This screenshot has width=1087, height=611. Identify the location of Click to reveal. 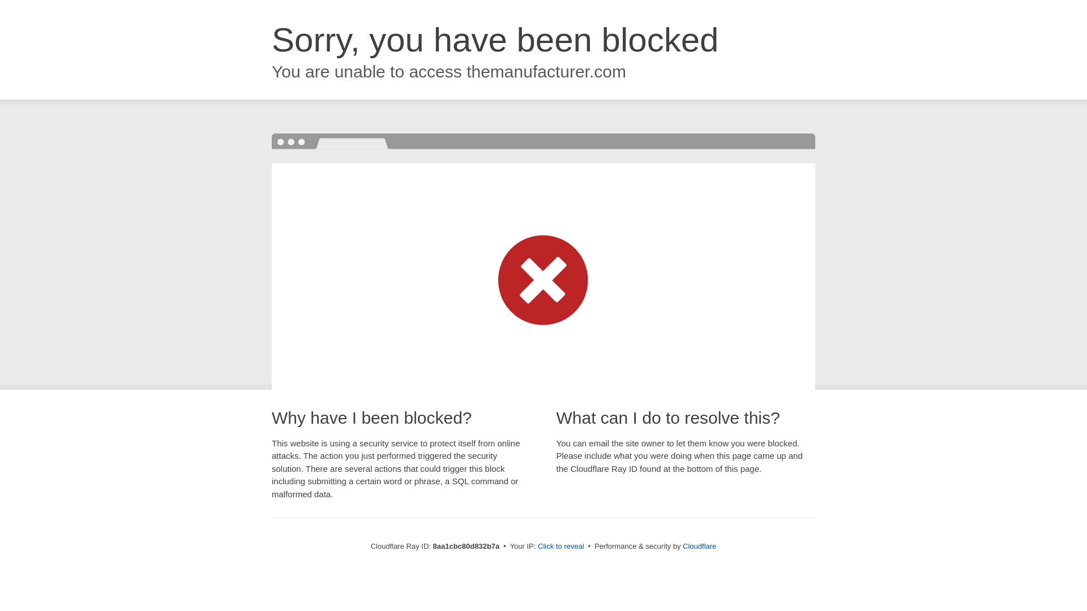
(561, 547).